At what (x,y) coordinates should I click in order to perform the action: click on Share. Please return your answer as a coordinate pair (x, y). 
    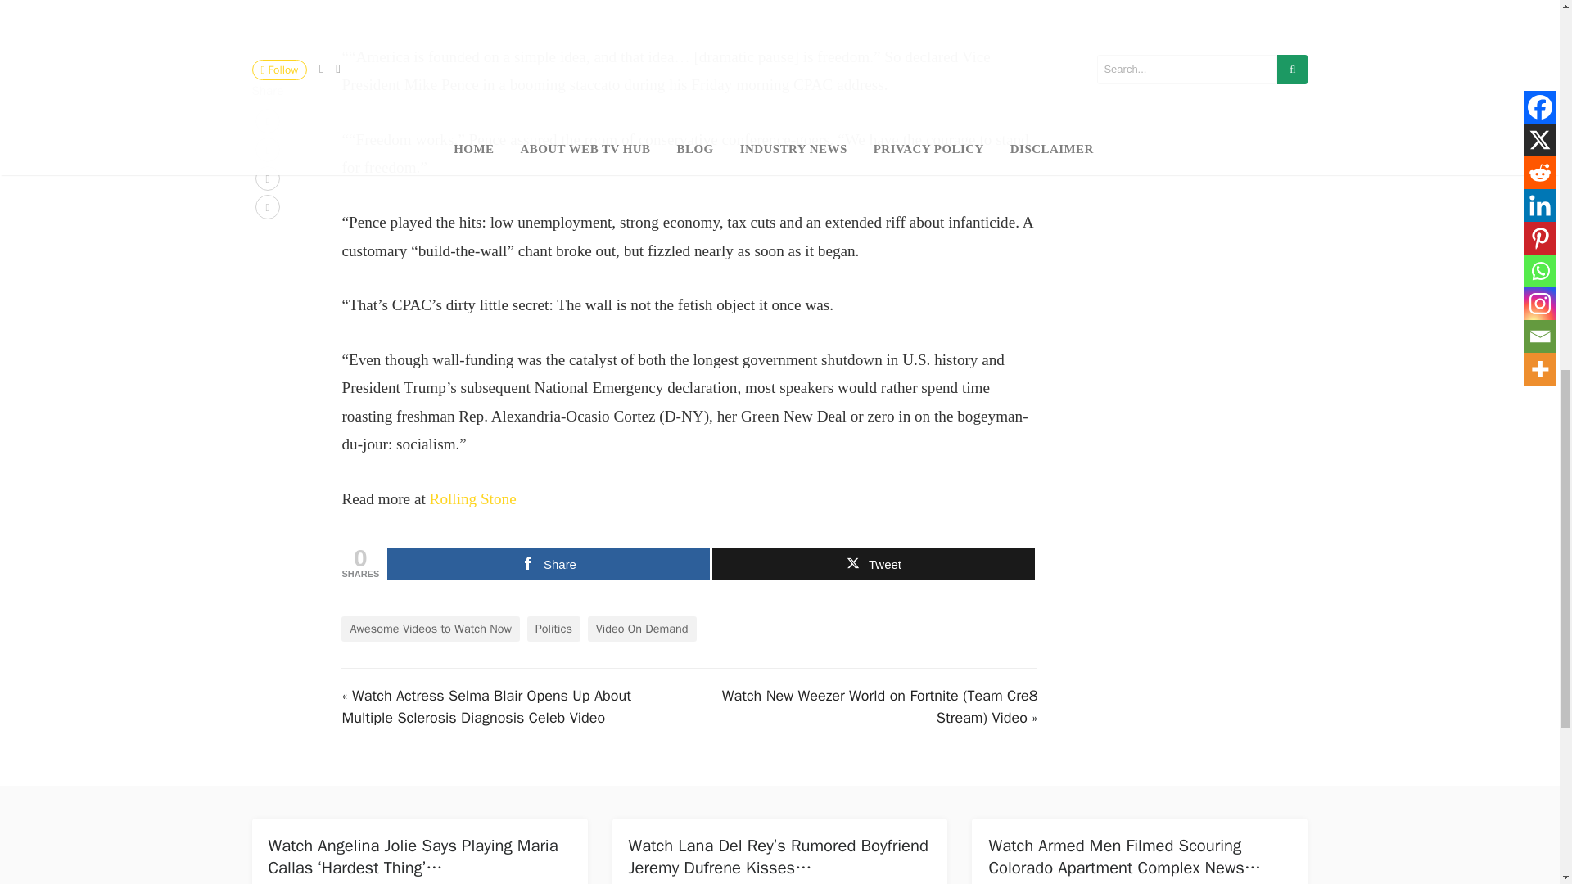
    Looking at the image, I should click on (549, 563).